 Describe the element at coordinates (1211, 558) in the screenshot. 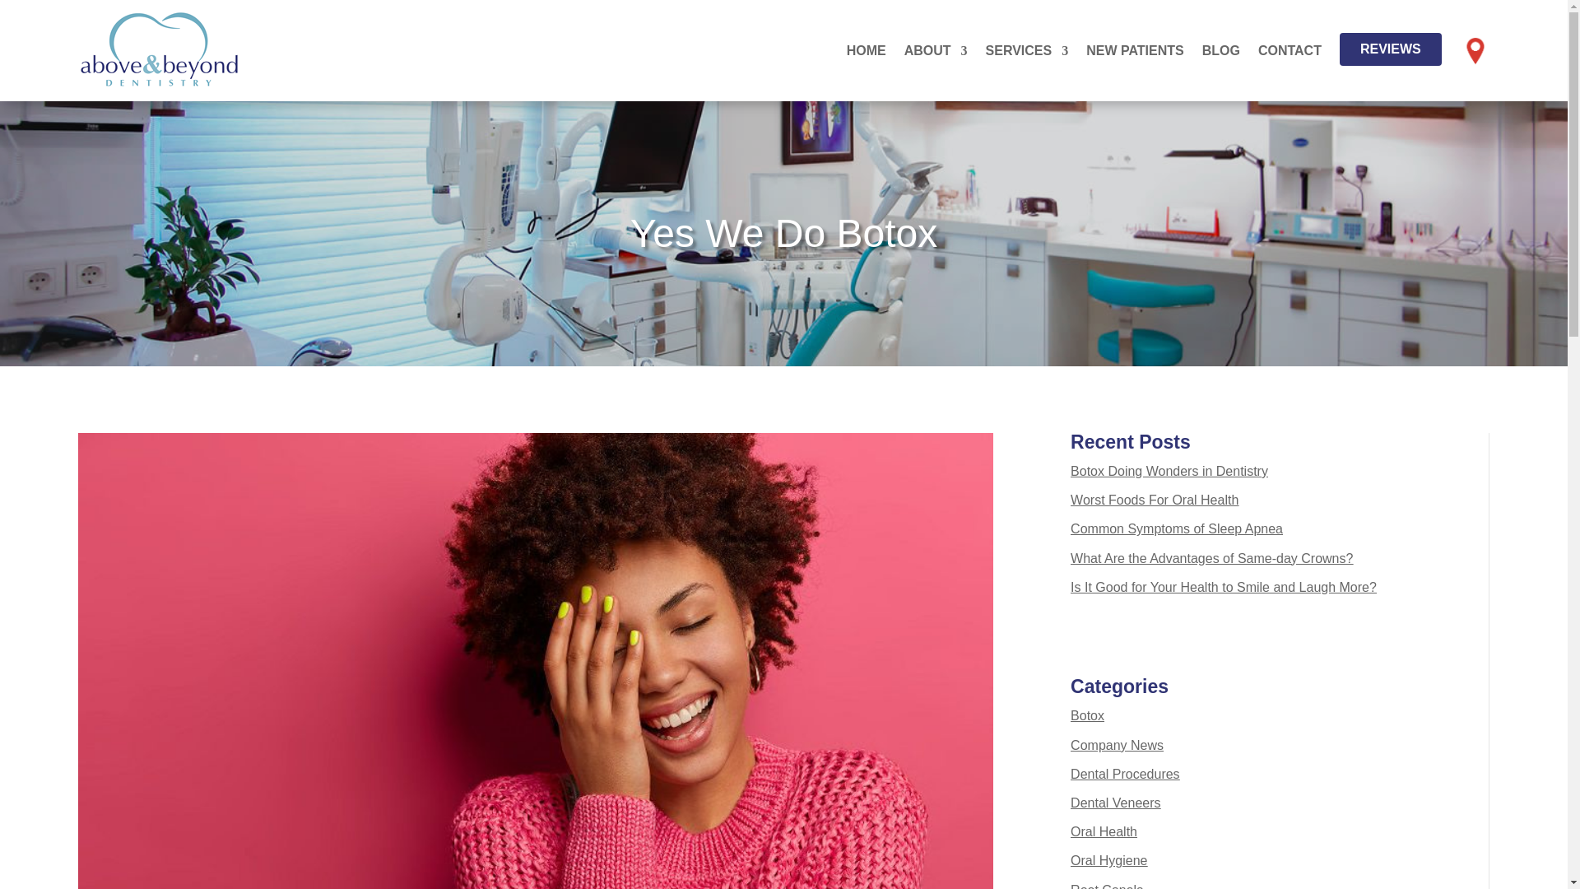

I see `What Are the Advantages of Same-day Crowns?` at that location.